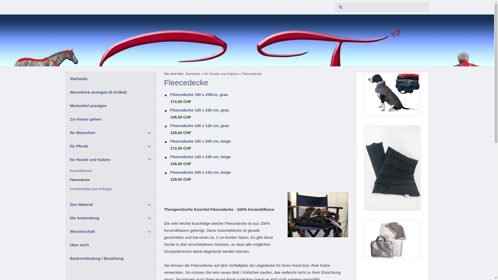 The width and height of the screenshot is (498, 280). Describe the element at coordinates (111, 258) in the screenshot. I see `Bankverbindung / Bezahlung` at that location.